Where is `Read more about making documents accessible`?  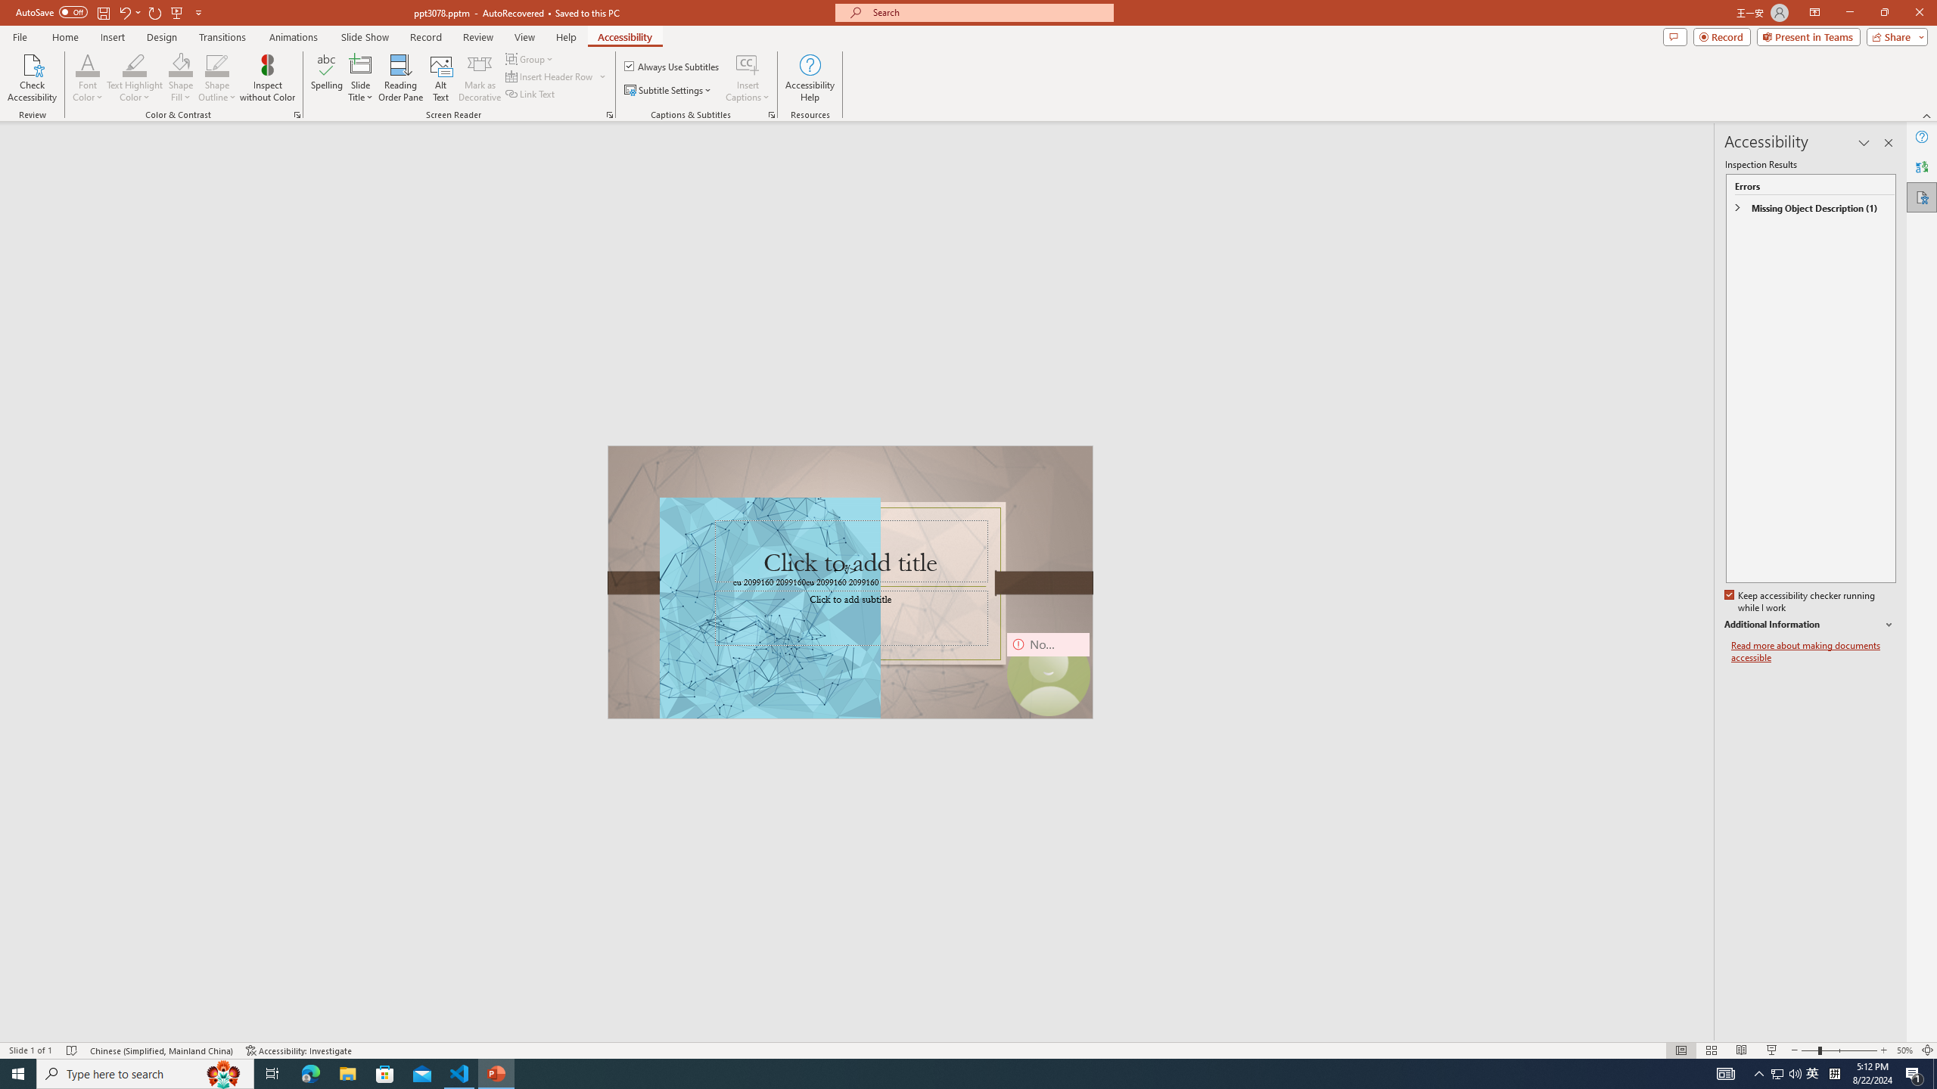
Read more about making documents accessible is located at coordinates (1814, 652).